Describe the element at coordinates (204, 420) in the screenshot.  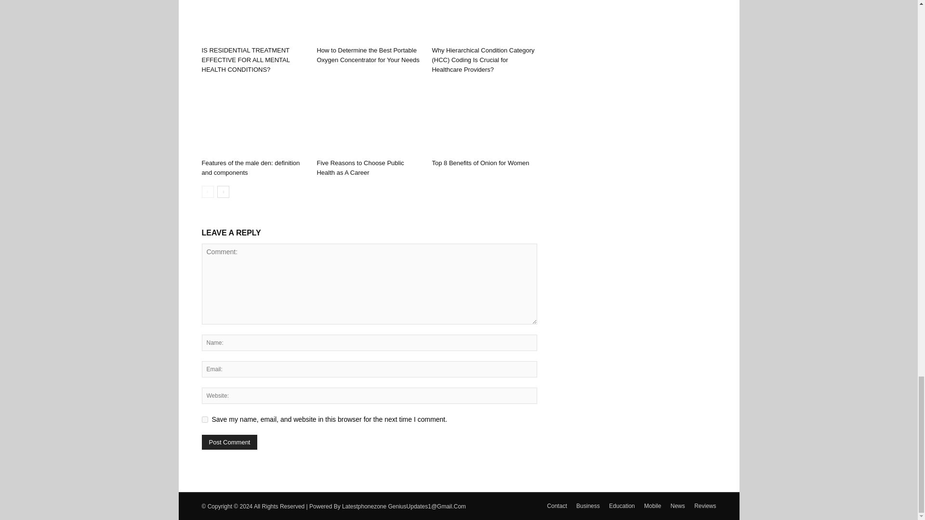
I see `yes` at that location.